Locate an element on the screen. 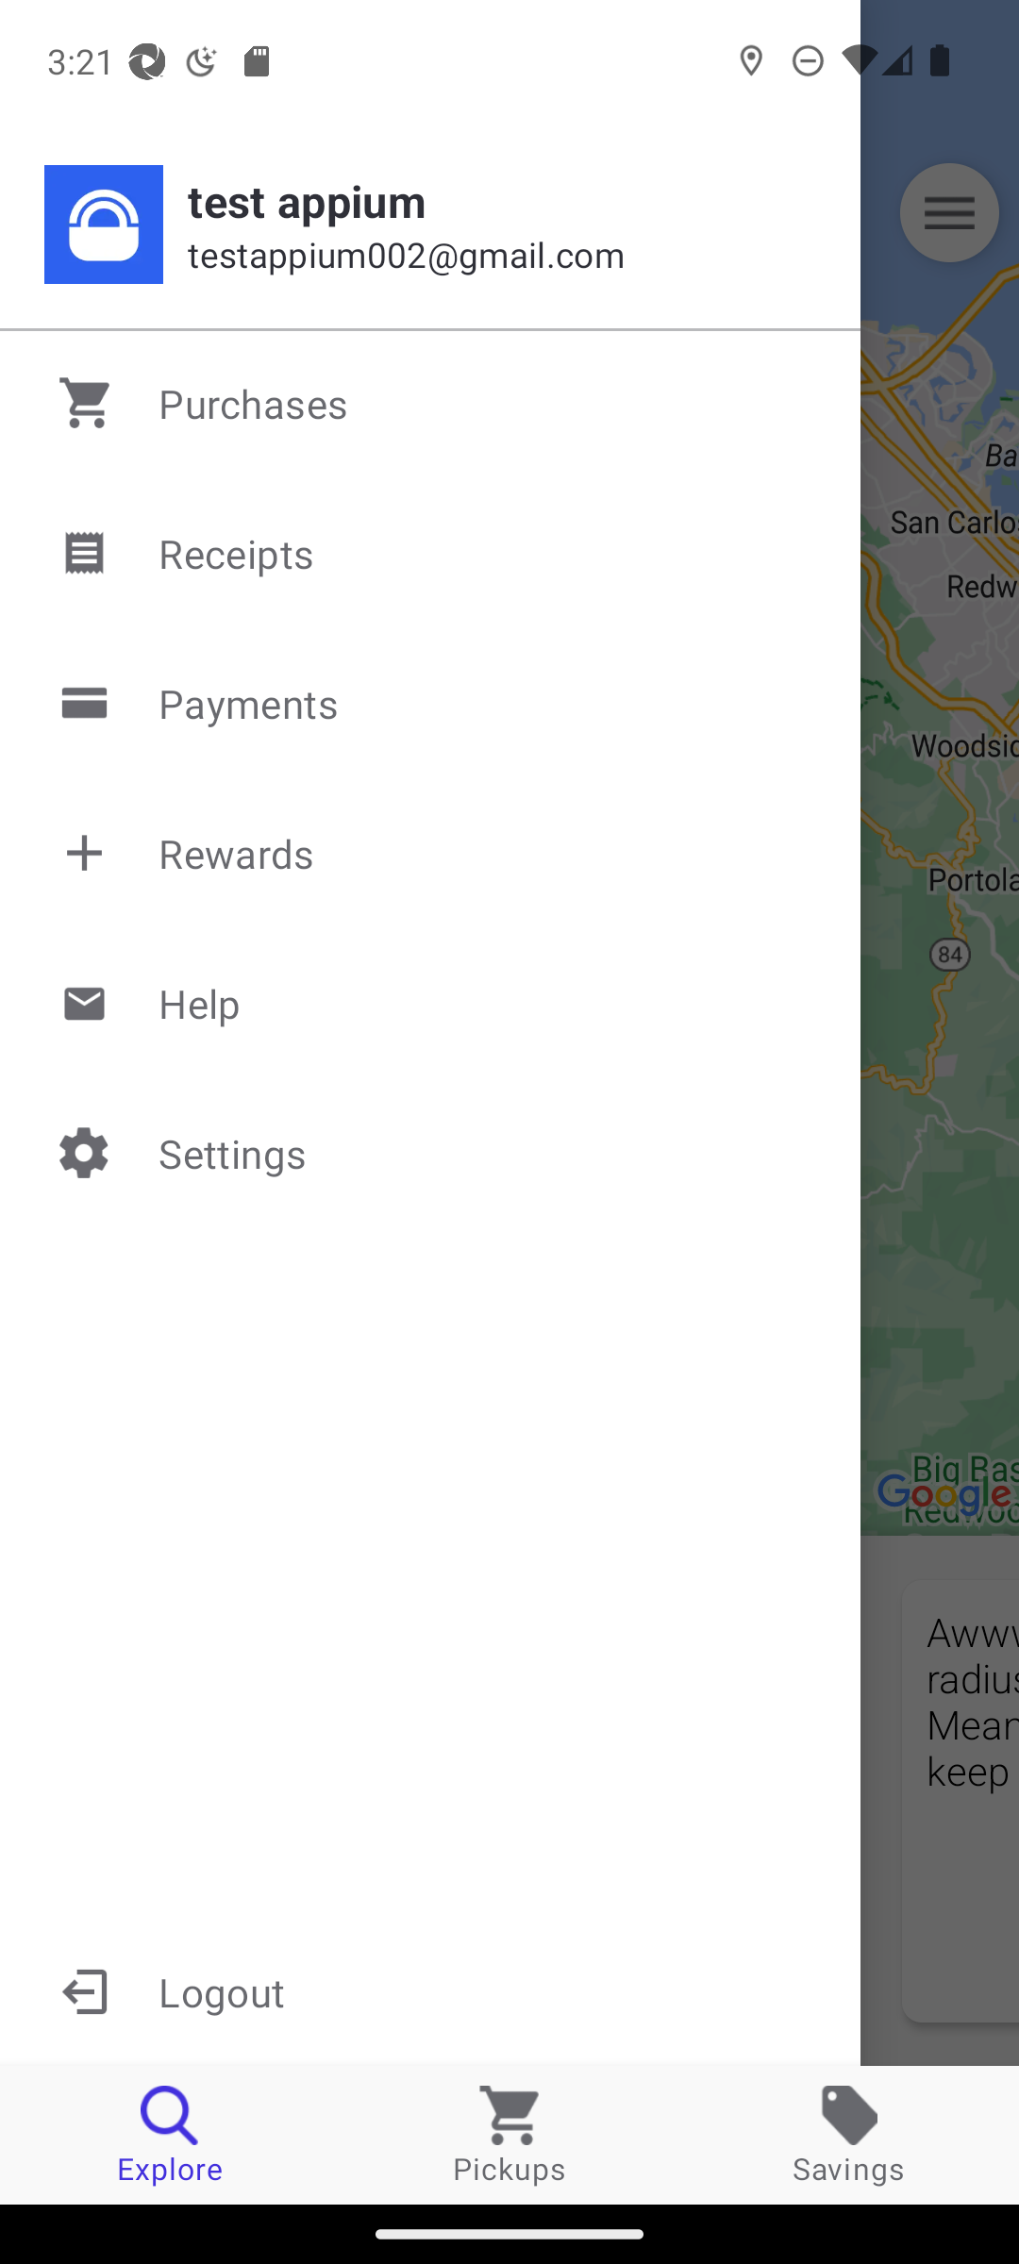 This screenshot has width=1019, height=2264. Rewards is located at coordinates (432, 853).